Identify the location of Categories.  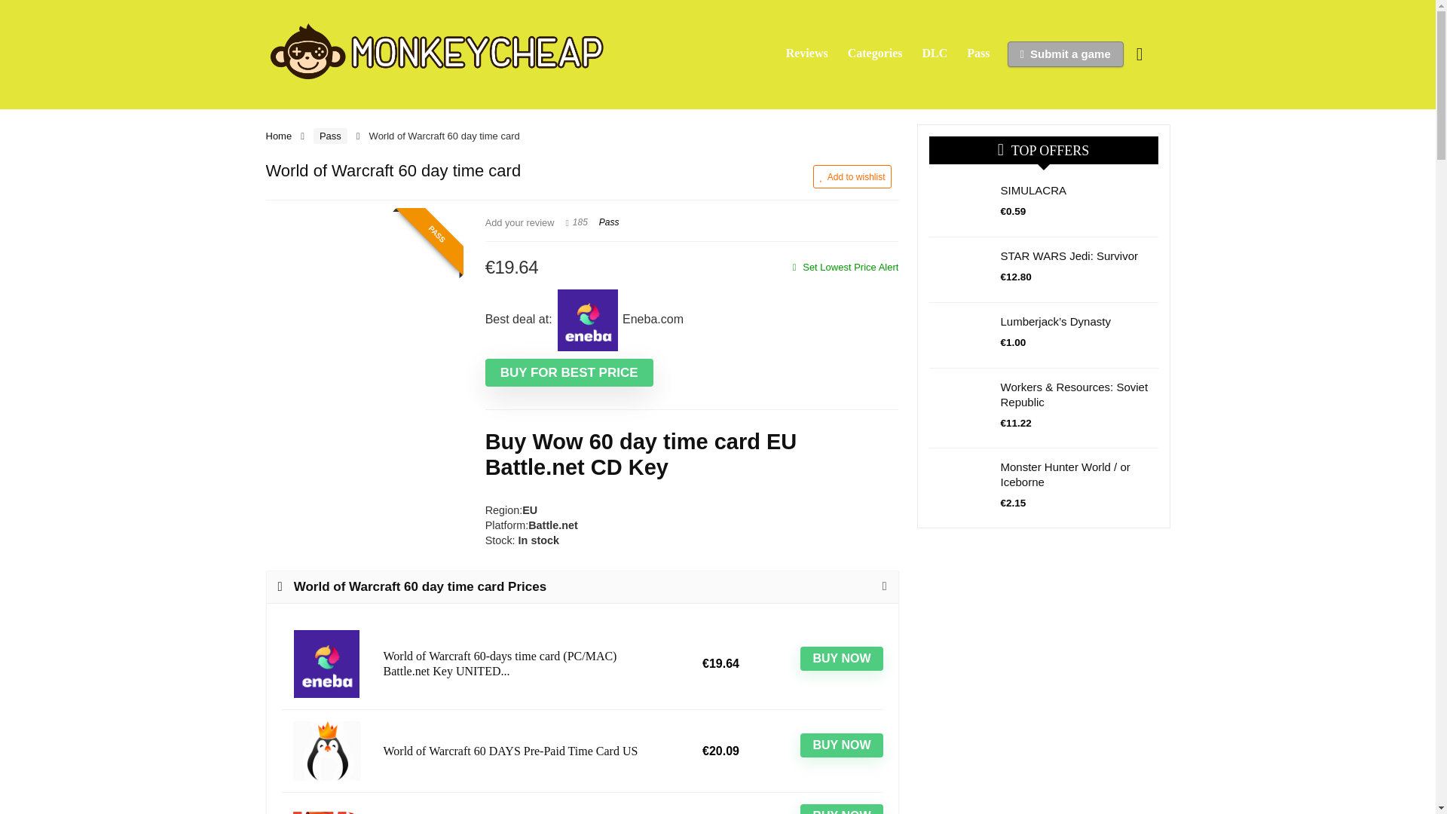
(875, 54).